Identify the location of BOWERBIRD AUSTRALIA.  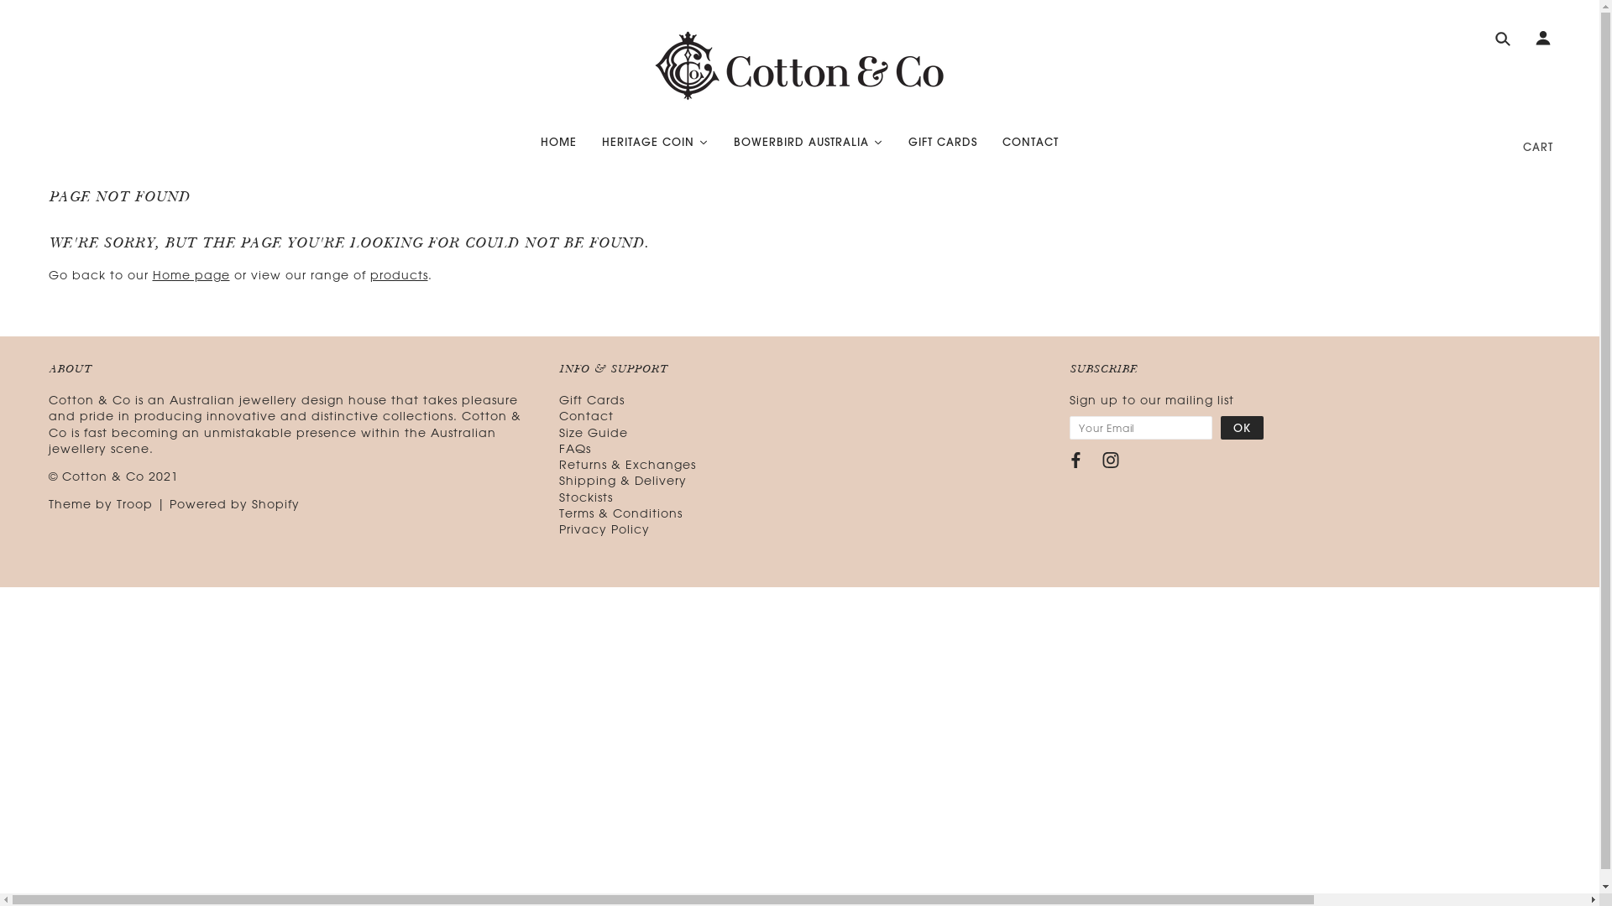
(809, 144).